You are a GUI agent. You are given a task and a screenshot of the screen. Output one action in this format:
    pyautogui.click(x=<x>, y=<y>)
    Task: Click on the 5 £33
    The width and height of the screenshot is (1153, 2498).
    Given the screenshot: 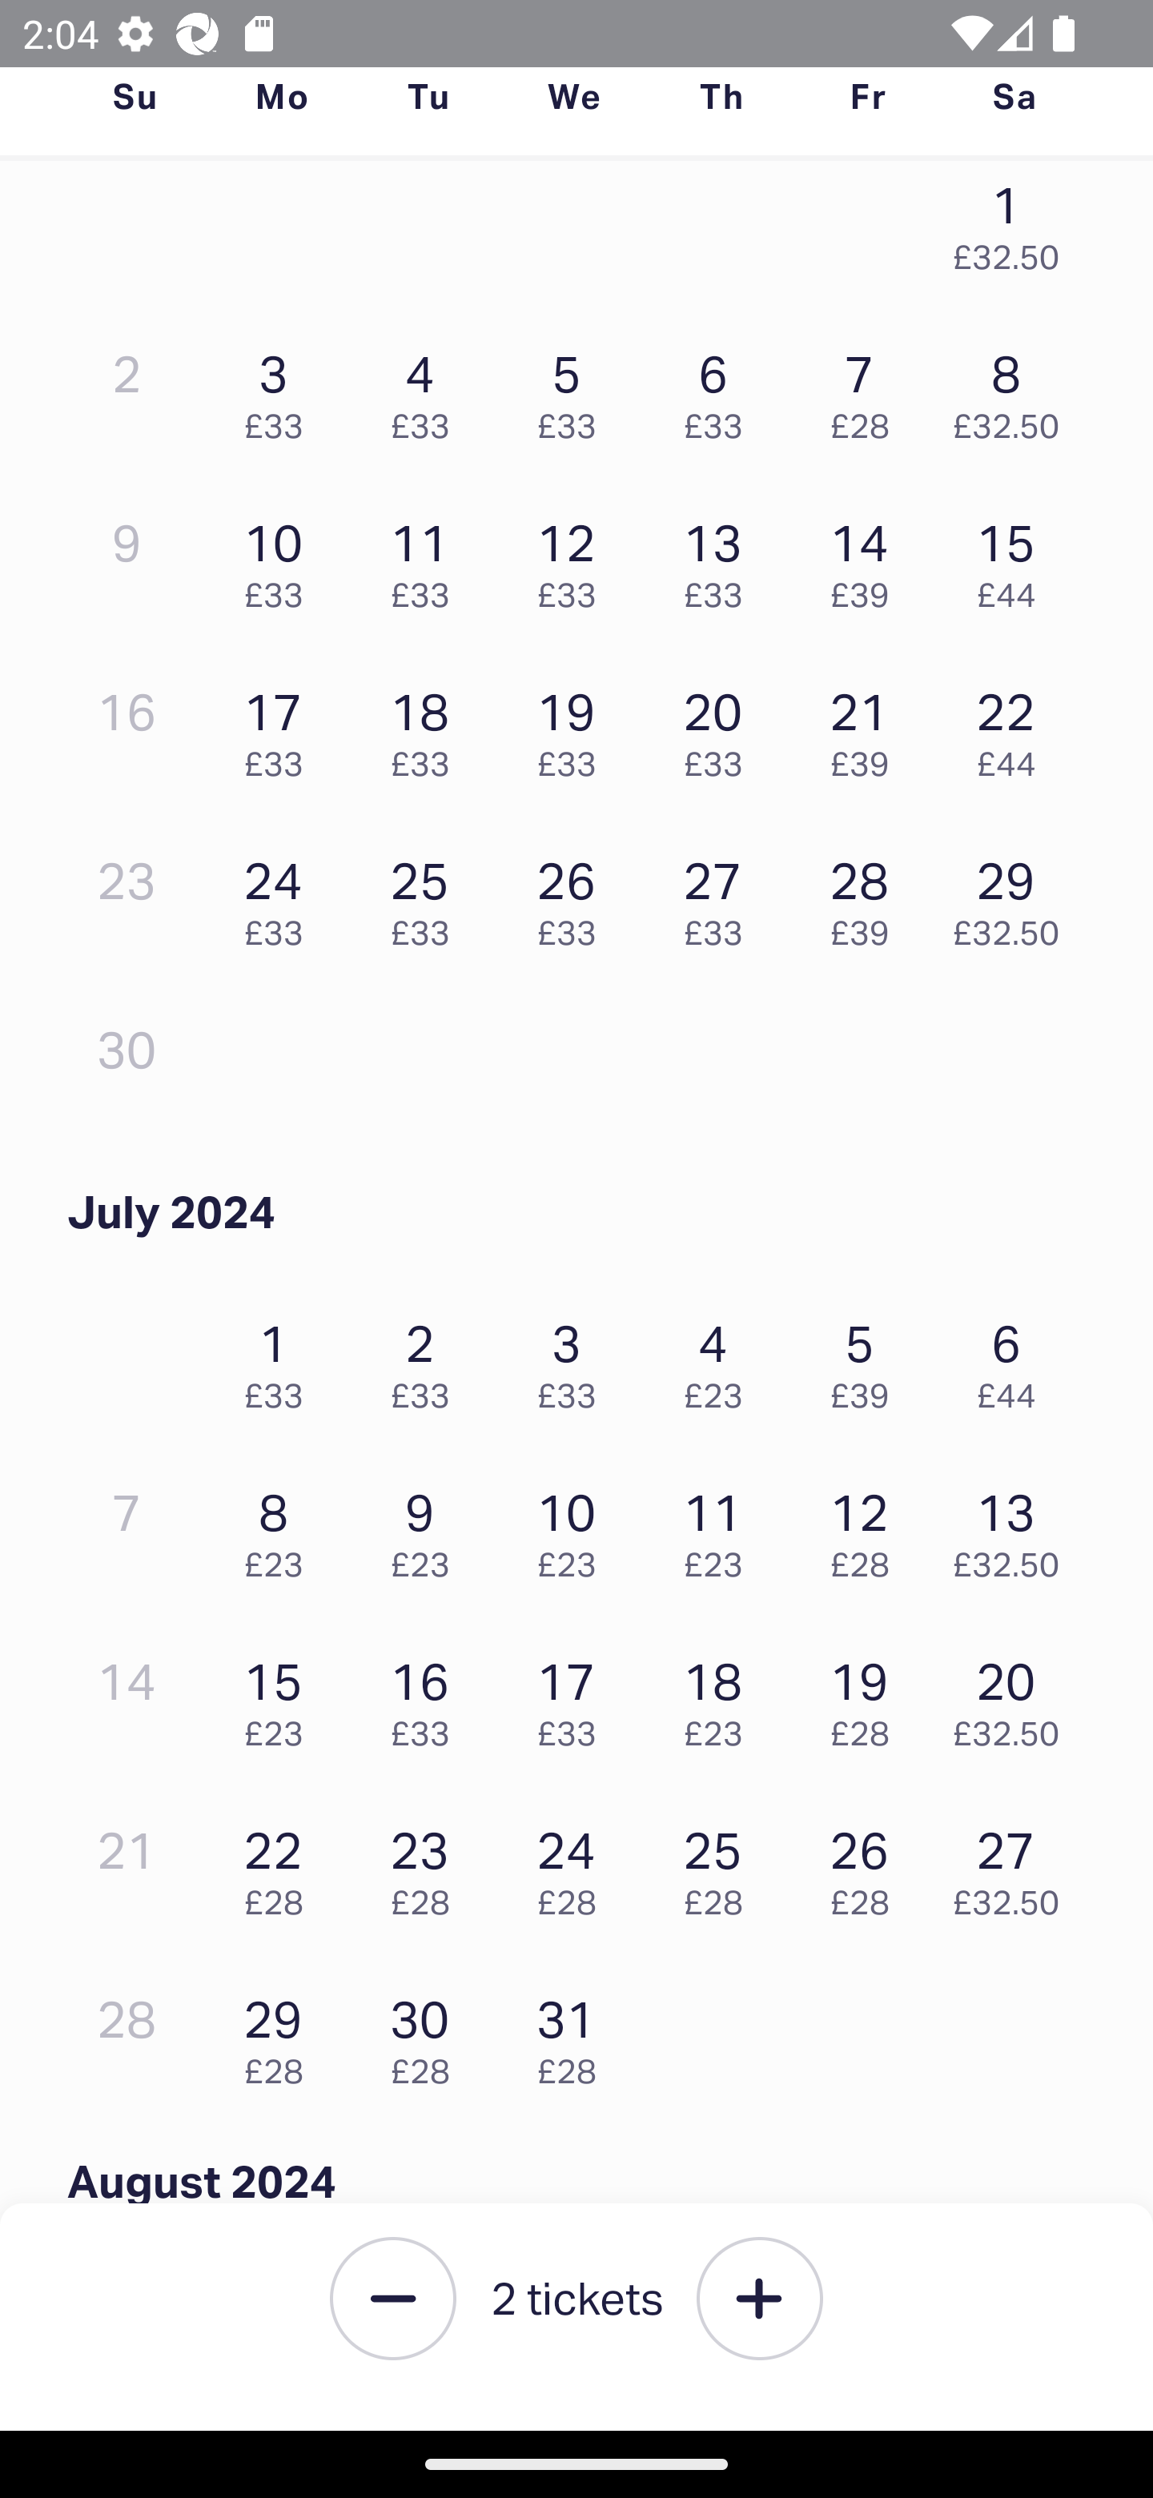 What is the action you would take?
    pyautogui.click(x=575, y=389)
    